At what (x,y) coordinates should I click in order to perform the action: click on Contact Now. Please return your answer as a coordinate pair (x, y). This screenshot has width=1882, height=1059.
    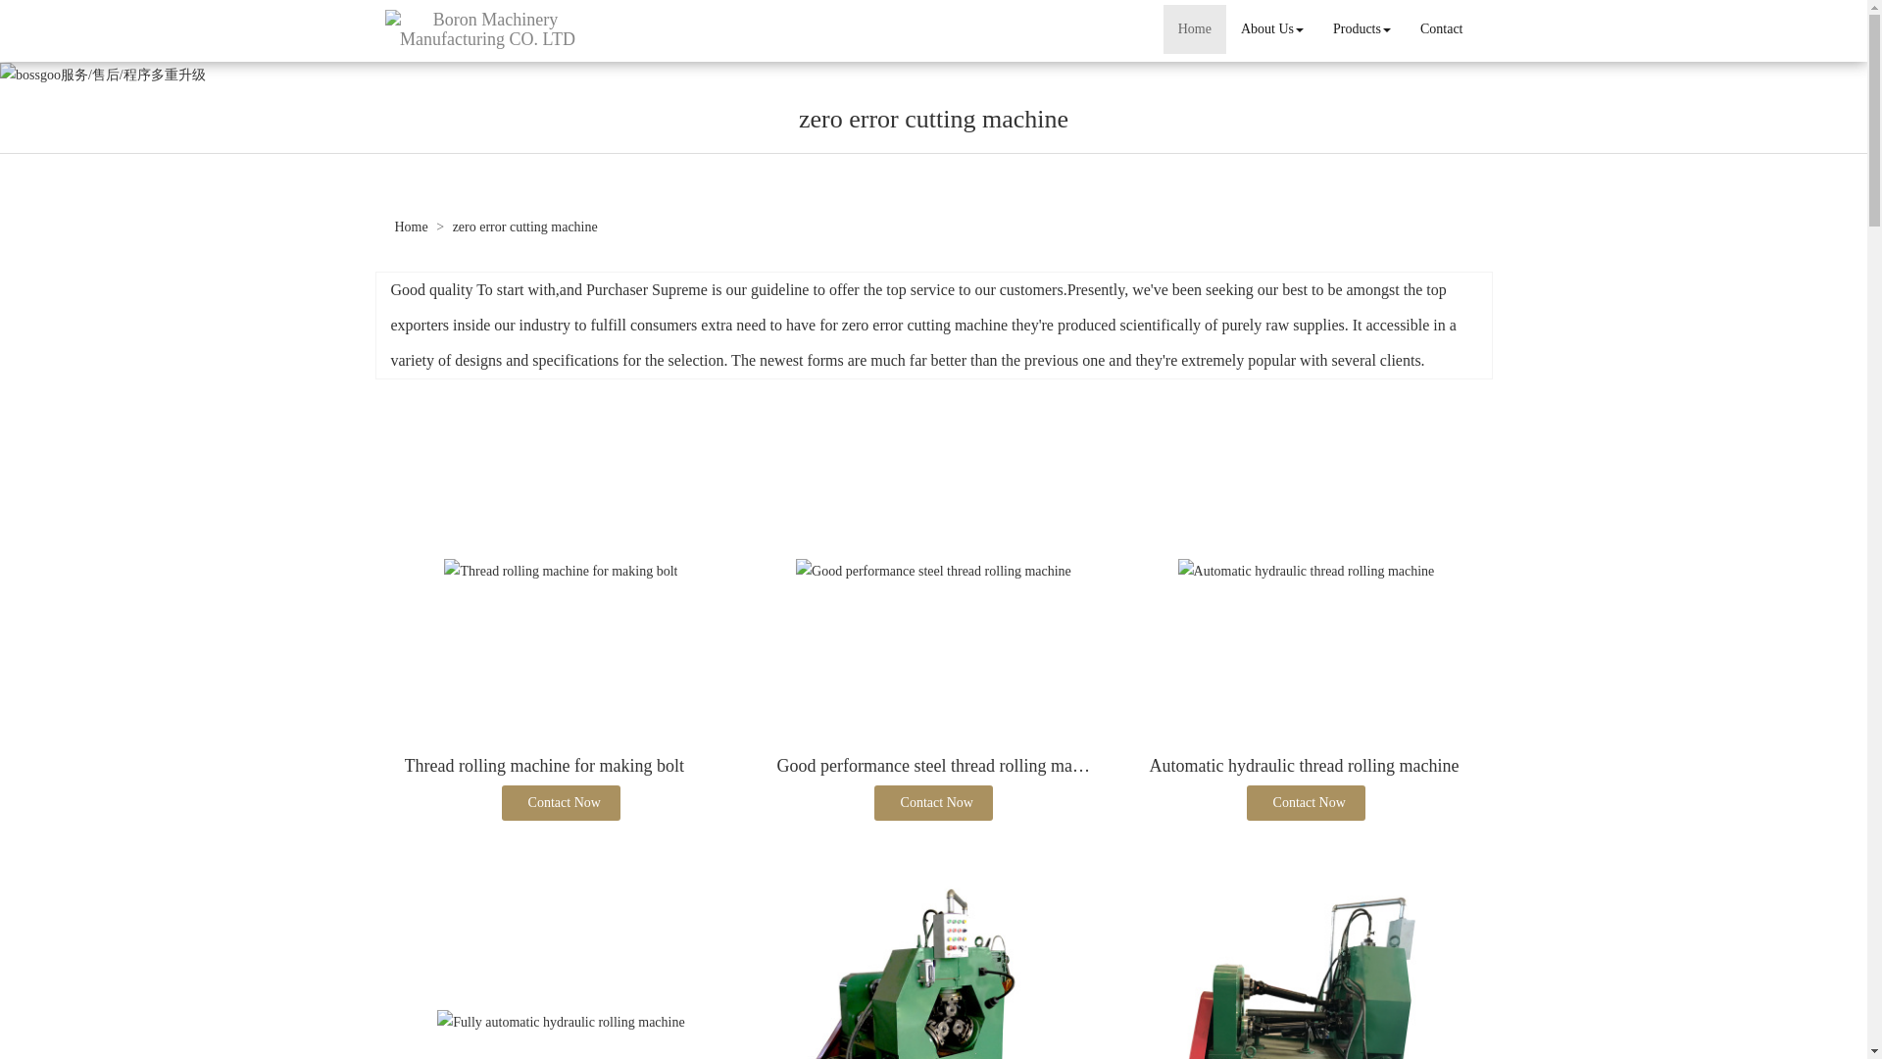
    Looking at the image, I should click on (1306, 803).